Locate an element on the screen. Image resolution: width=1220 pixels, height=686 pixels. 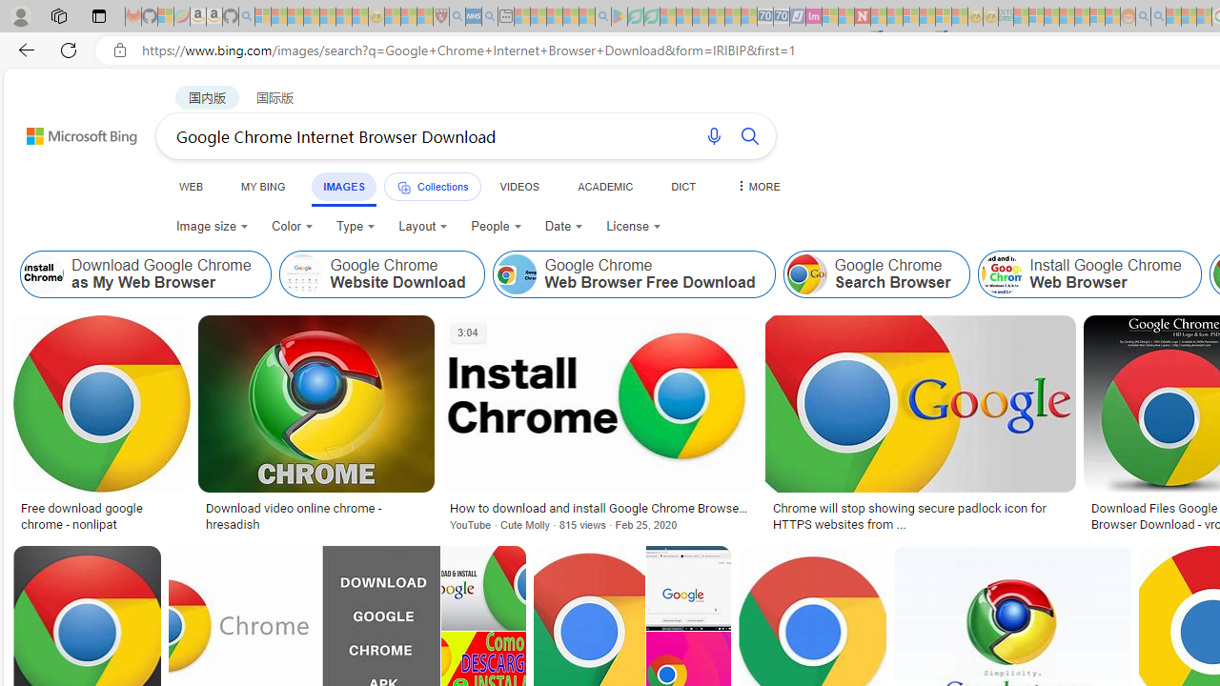
Google Chrome Web Browser Free Download is located at coordinates (634, 274).